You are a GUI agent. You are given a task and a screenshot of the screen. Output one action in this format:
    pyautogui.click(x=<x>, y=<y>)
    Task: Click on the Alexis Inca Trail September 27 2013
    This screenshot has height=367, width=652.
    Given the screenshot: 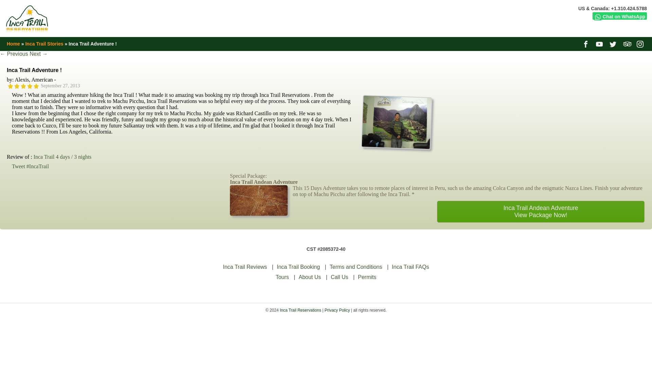 What is the action you would take?
    pyautogui.click(x=396, y=121)
    